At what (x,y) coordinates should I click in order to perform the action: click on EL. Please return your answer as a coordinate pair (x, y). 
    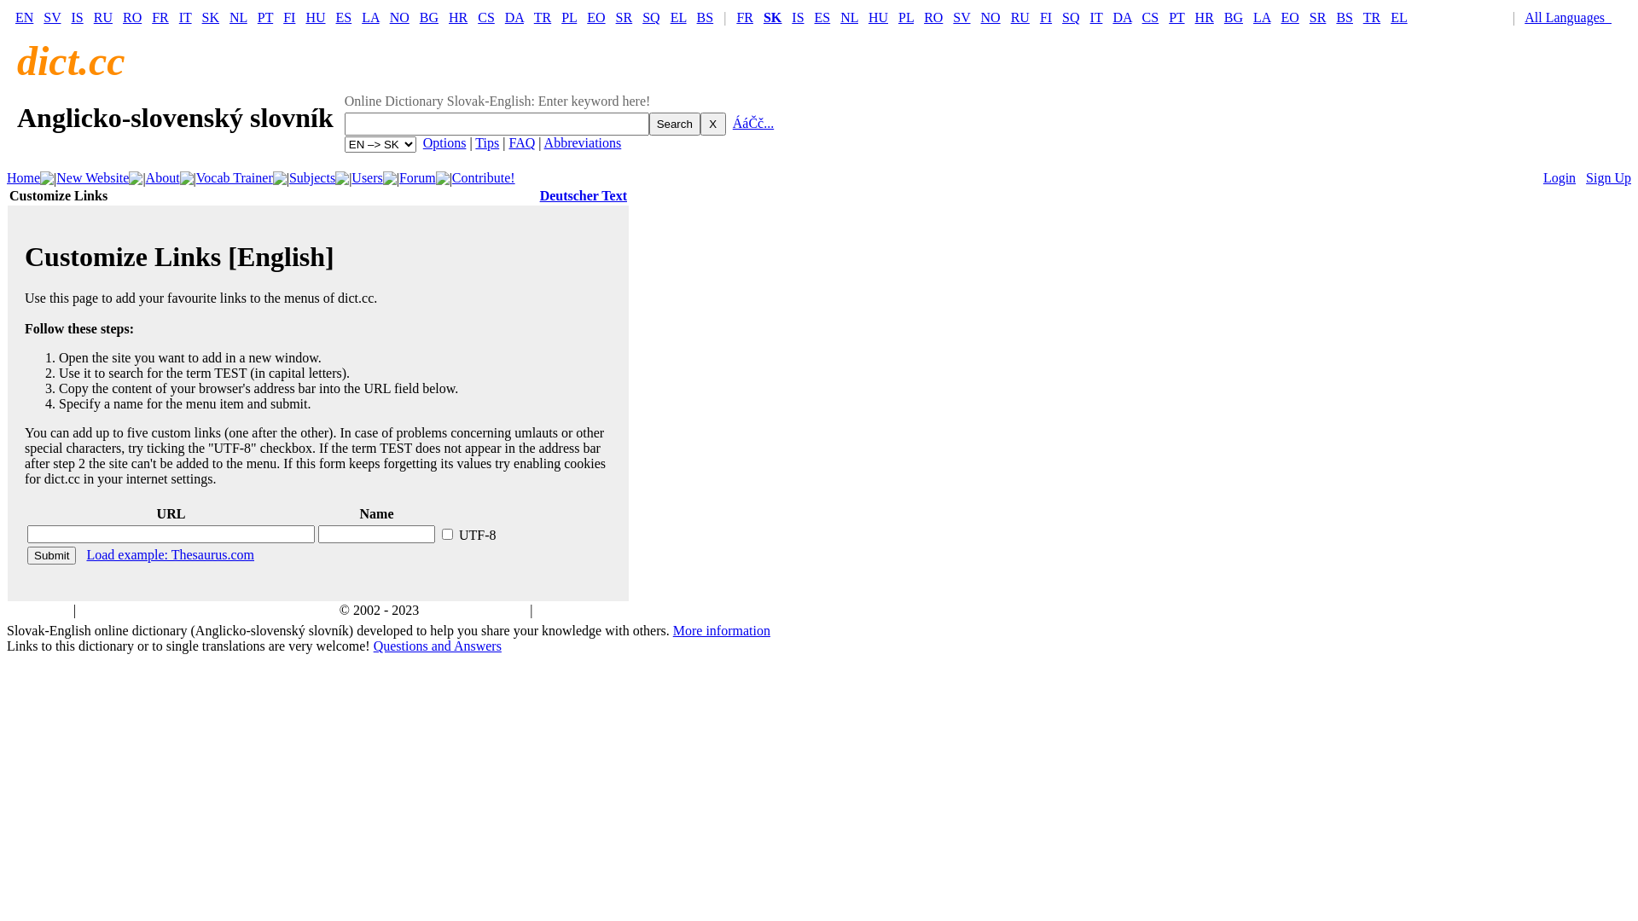
    Looking at the image, I should click on (1399, 17).